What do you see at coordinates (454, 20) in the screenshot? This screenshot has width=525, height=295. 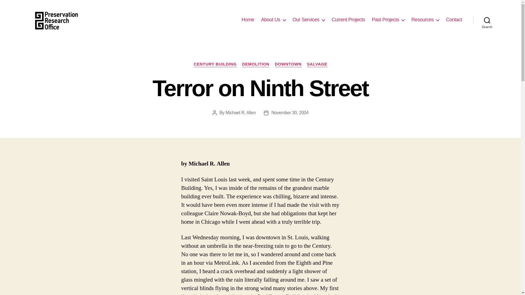 I see `Contact` at bounding box center [454, 20].